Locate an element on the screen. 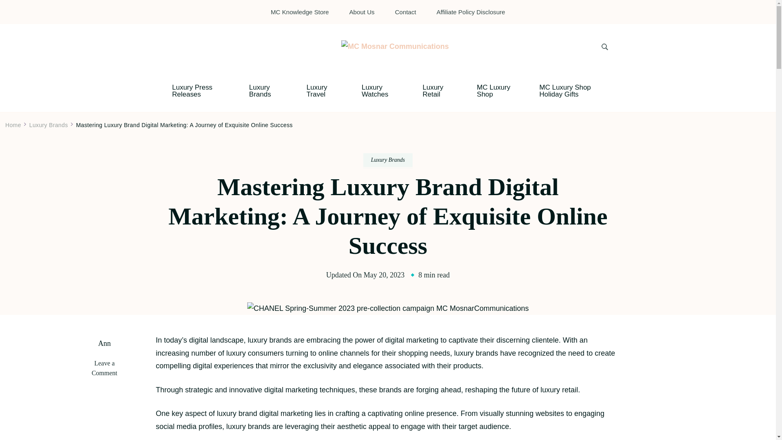 The width and height of the screenshot is (782, 440). Affiliate Policy Disclosure is located at coordinates (471, 11).